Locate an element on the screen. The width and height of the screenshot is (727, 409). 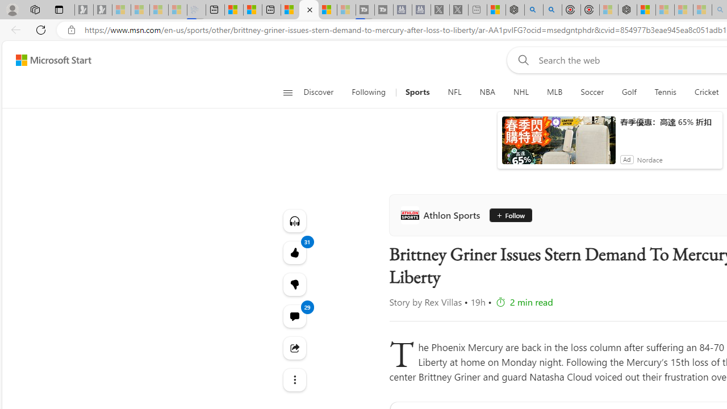
More like this31Fewer like thisView comments is located at coordinates (294, 284).